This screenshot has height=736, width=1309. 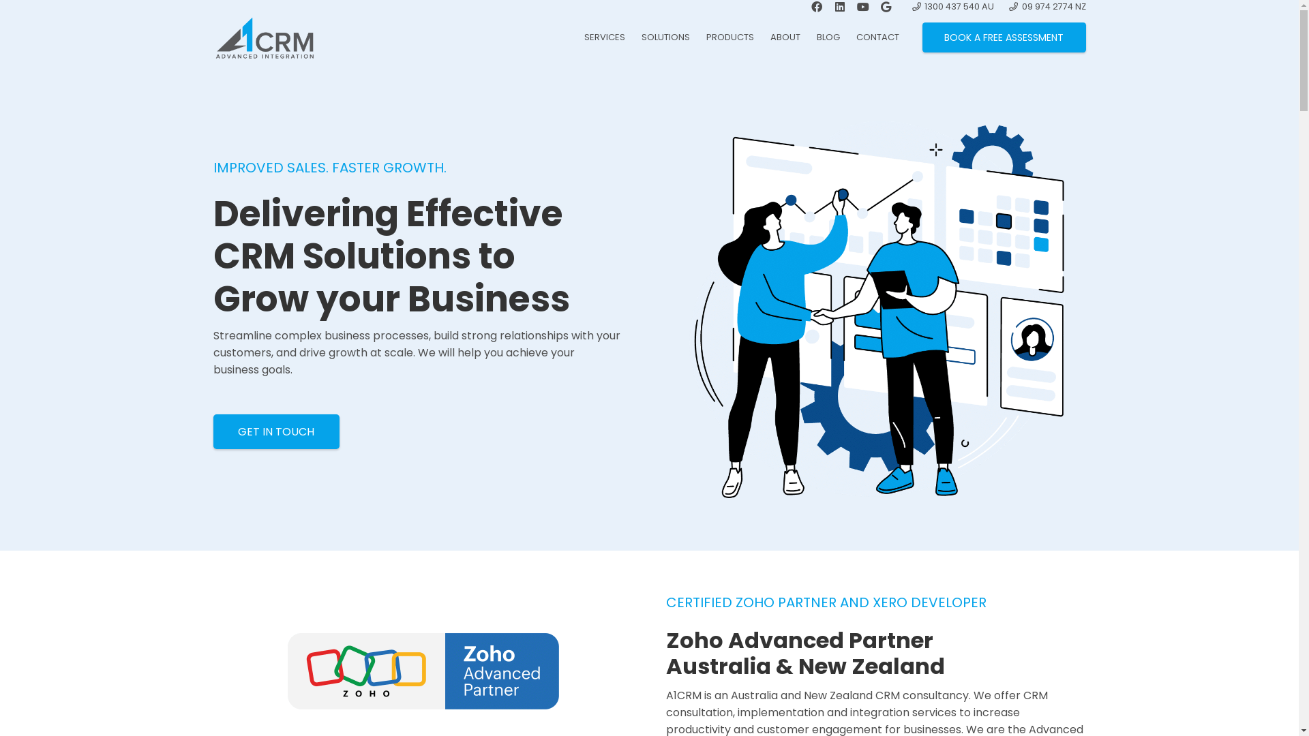 What do you see at coordinates (277, 574) in the screenshot?
I see `info@a1crm.net` at bounding box center [277, 574].